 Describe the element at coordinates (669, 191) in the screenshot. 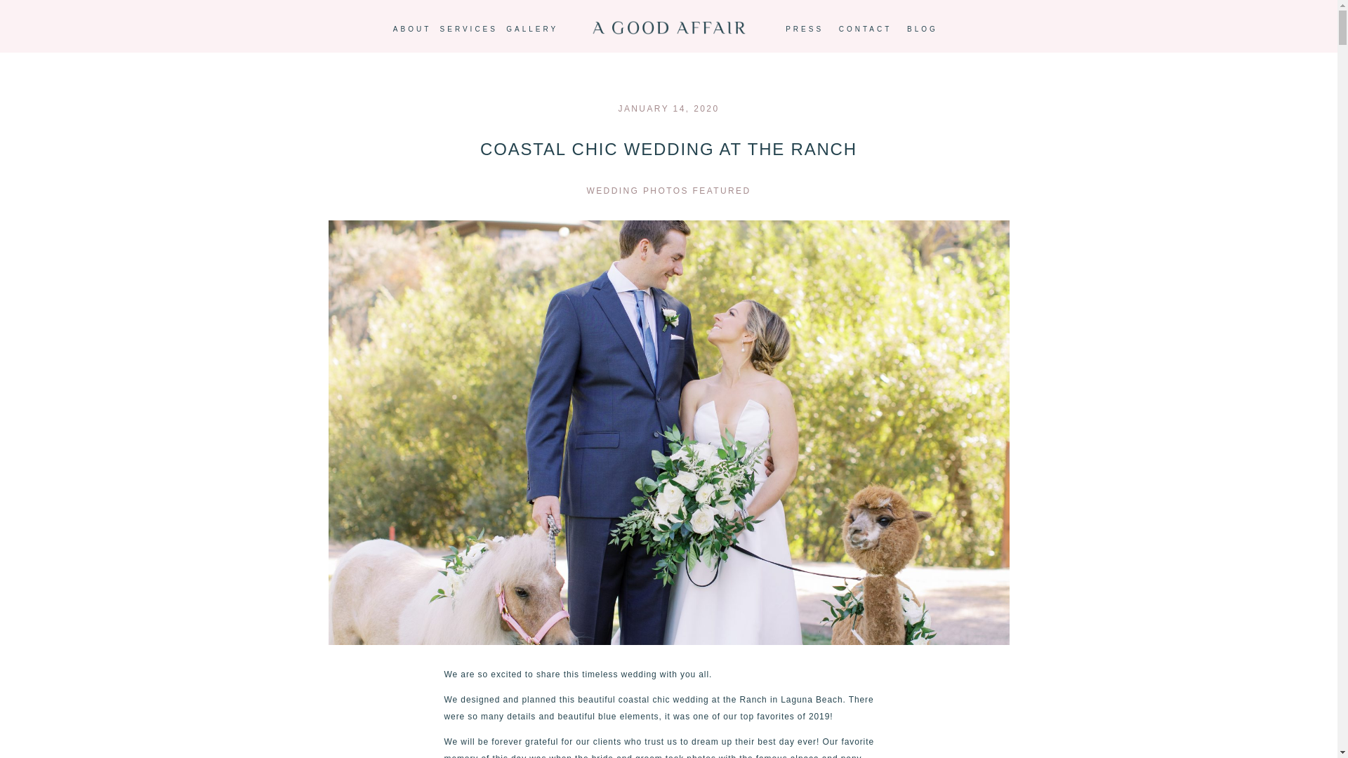

I see `WEDDING PHOTOS FEATURED` at that location.